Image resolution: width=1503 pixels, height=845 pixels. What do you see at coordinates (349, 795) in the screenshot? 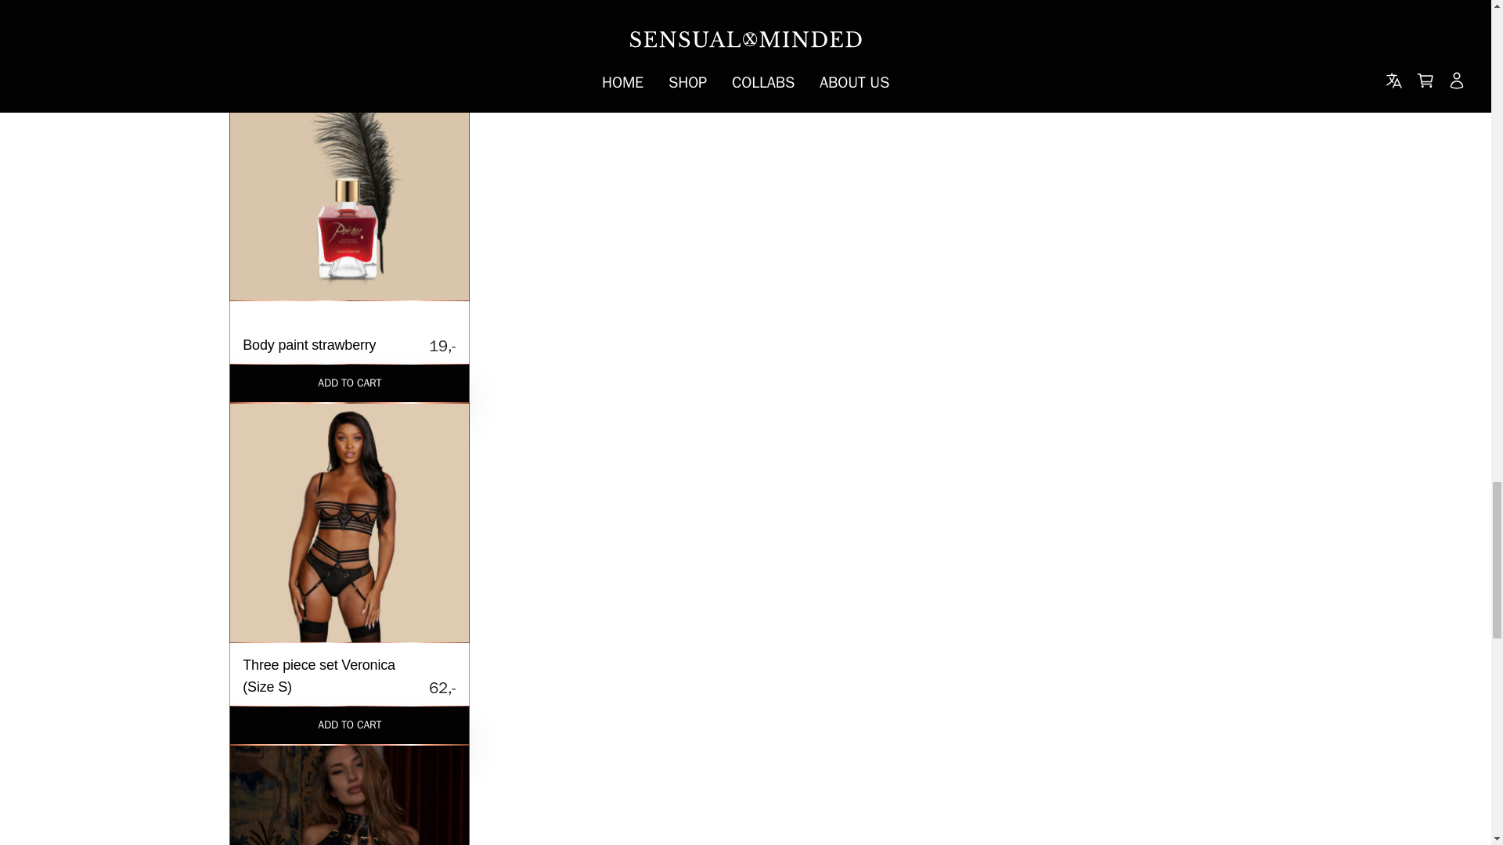
I see `ADD TO CART` at bounding box center [349, 795].